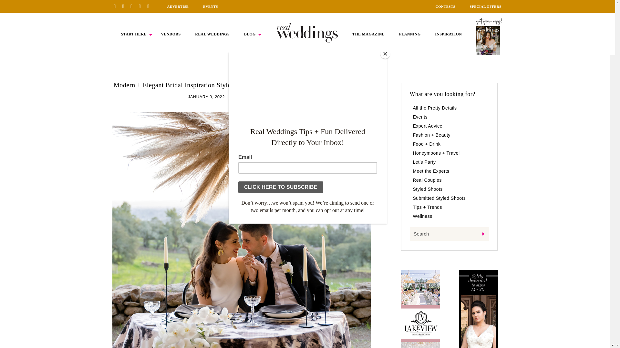 The image size is (620, 348). I want to click on THE MAGAZINE, so click(368, 34).